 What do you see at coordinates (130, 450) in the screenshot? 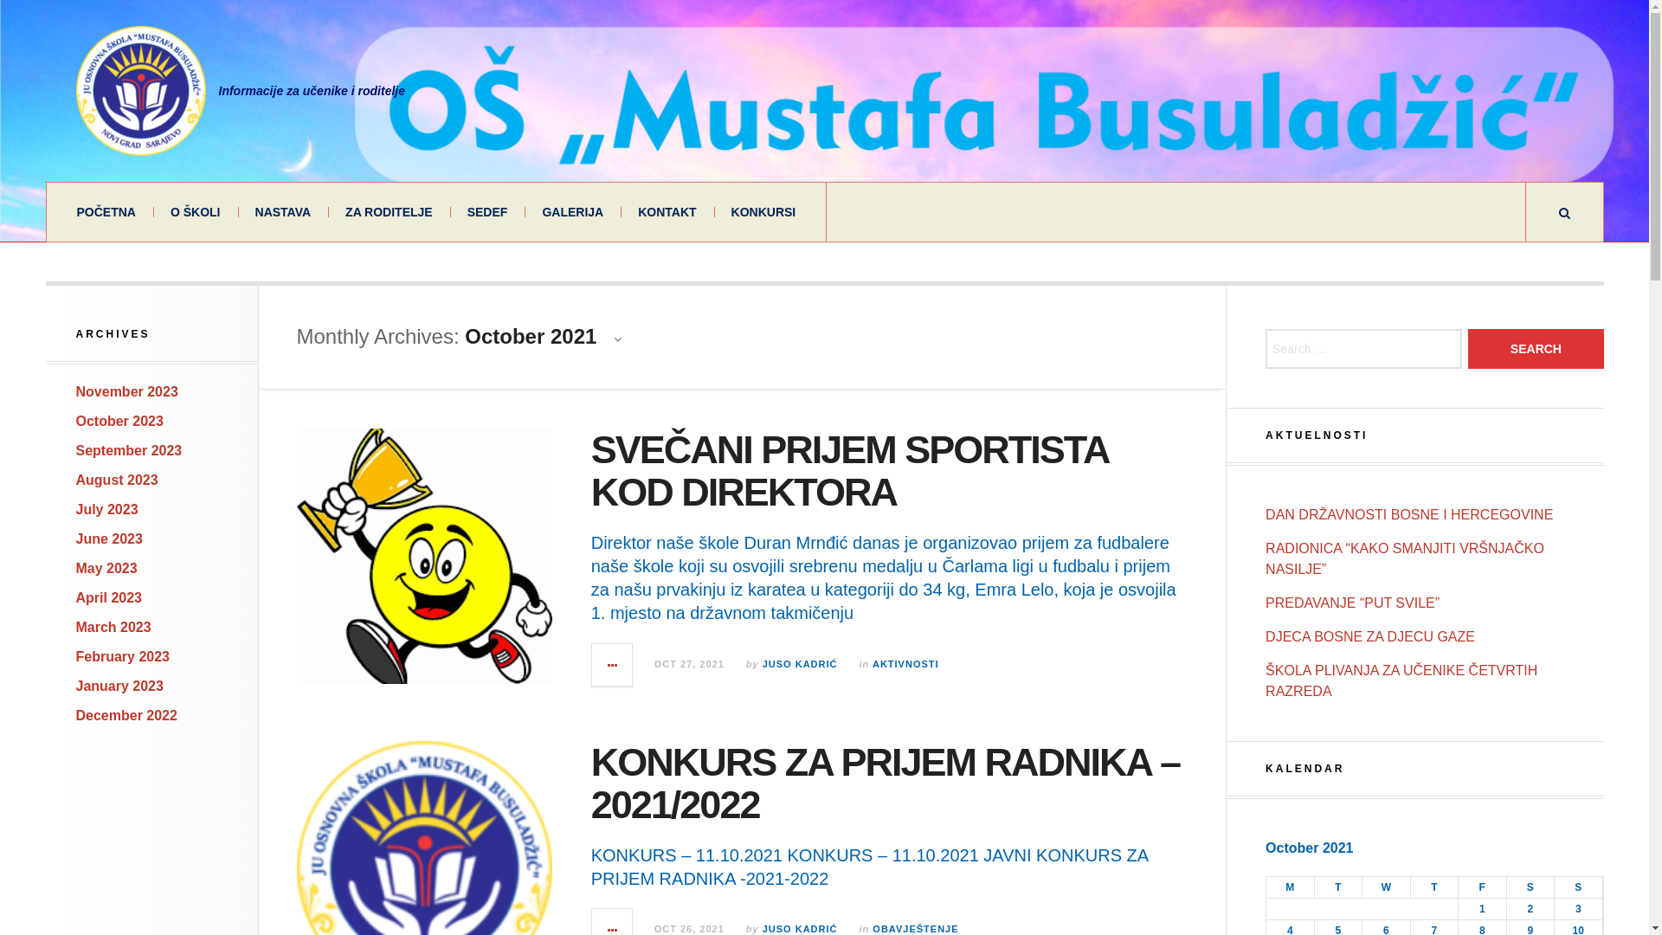
I see `September 2023` at bounding box center [130, 450].